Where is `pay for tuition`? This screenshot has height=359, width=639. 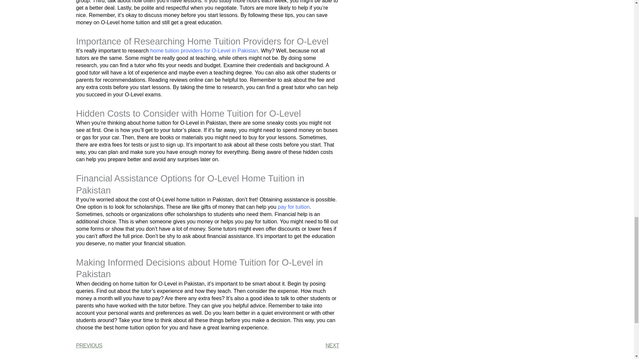
pay for tuition is located at coordinates (294, 207).